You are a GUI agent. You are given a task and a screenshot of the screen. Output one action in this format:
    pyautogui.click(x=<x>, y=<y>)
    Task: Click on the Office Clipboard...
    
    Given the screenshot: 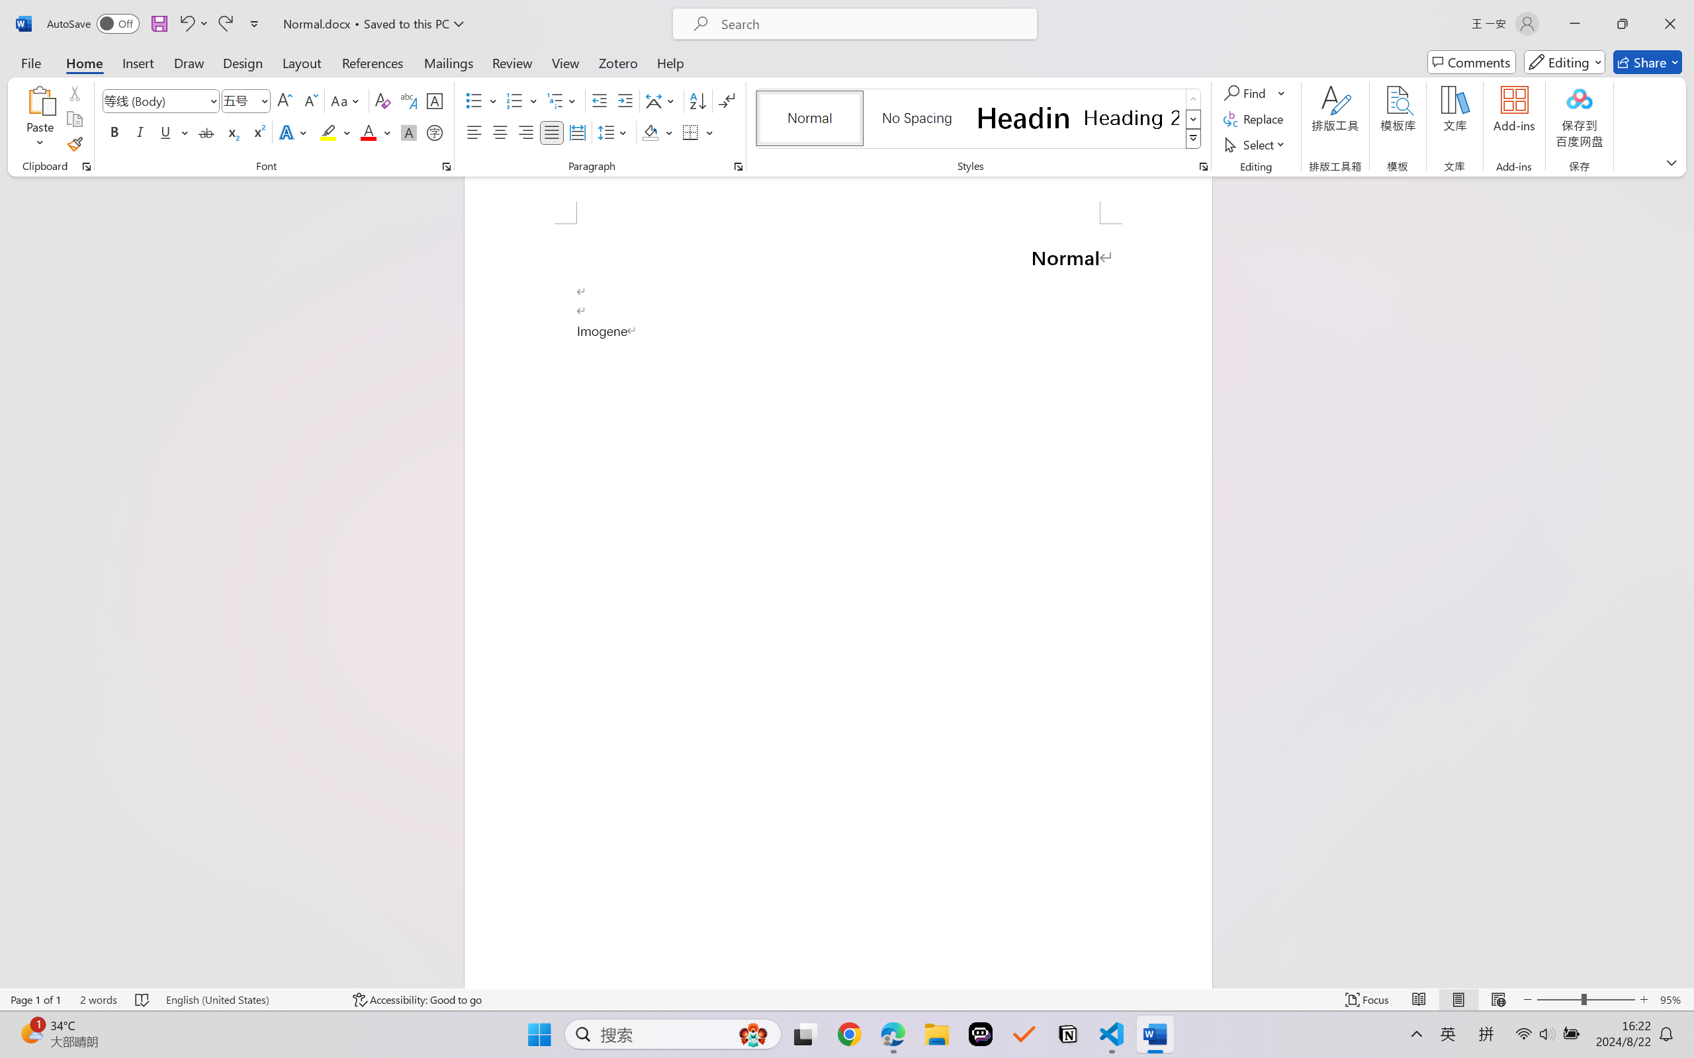 What is the action you would take?
    pyautogui.click(x=86, y=167)
    